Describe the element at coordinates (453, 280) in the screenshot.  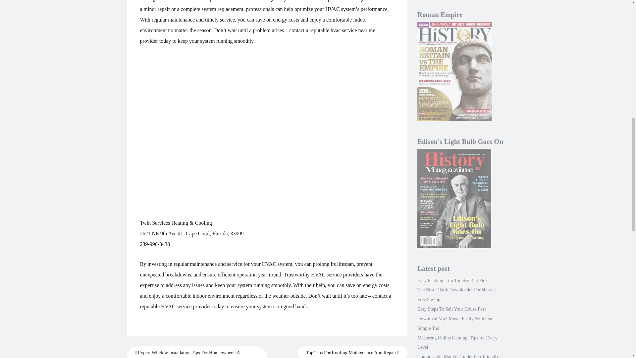
I see `Easy Packing: Top Toiletry Bag Picks` at that location.